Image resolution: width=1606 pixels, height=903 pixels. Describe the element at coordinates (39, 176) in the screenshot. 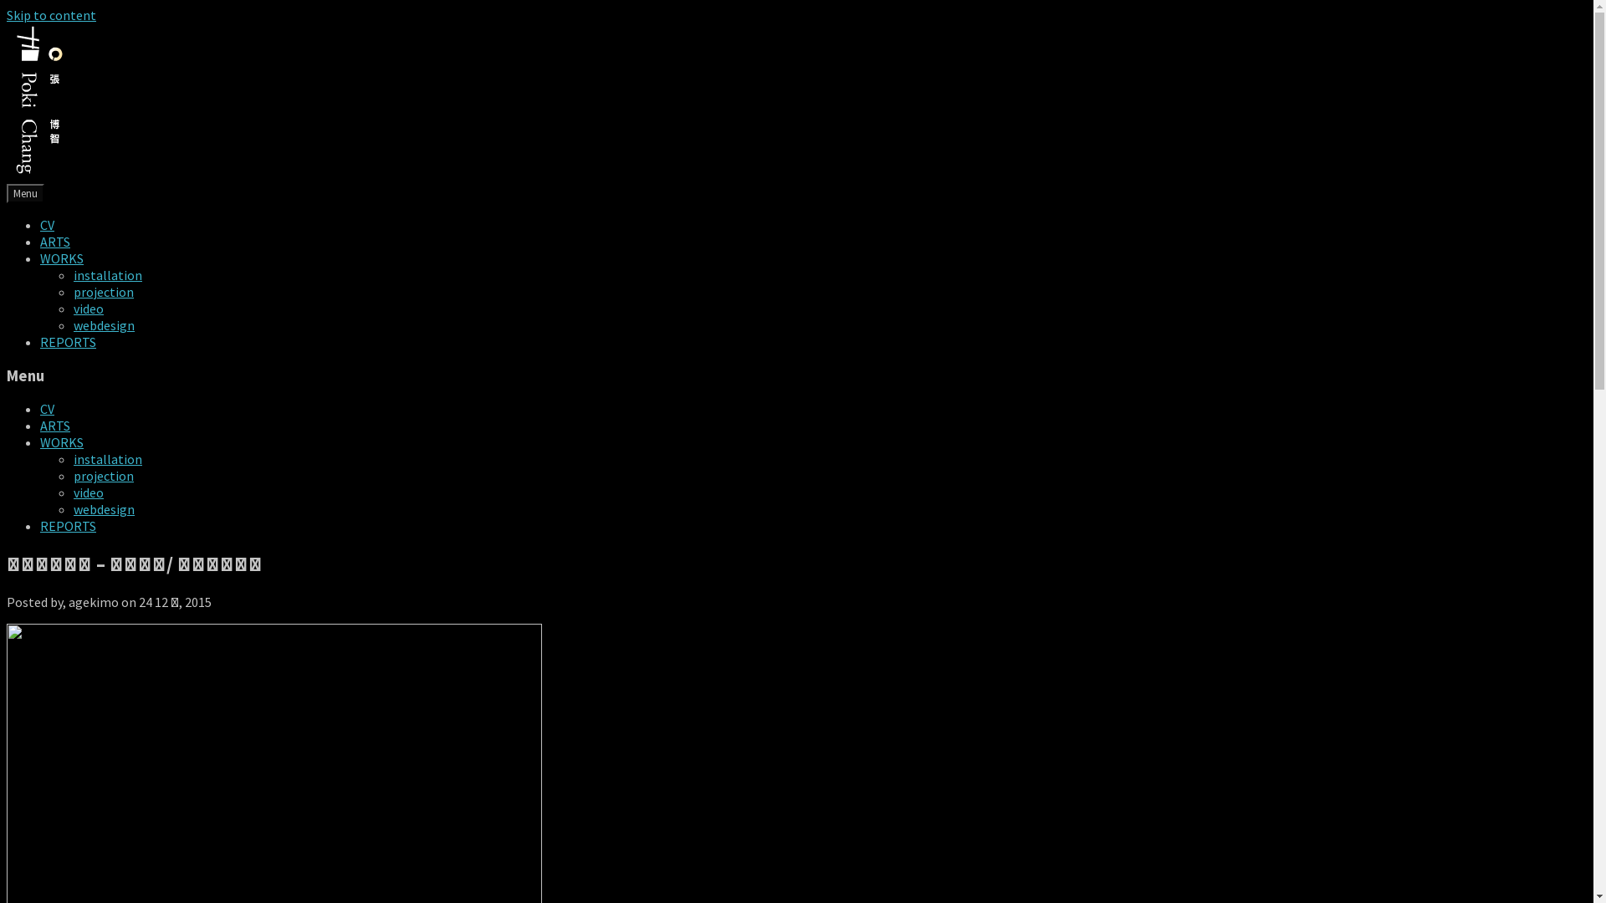

I see `pokiChang` at that location.